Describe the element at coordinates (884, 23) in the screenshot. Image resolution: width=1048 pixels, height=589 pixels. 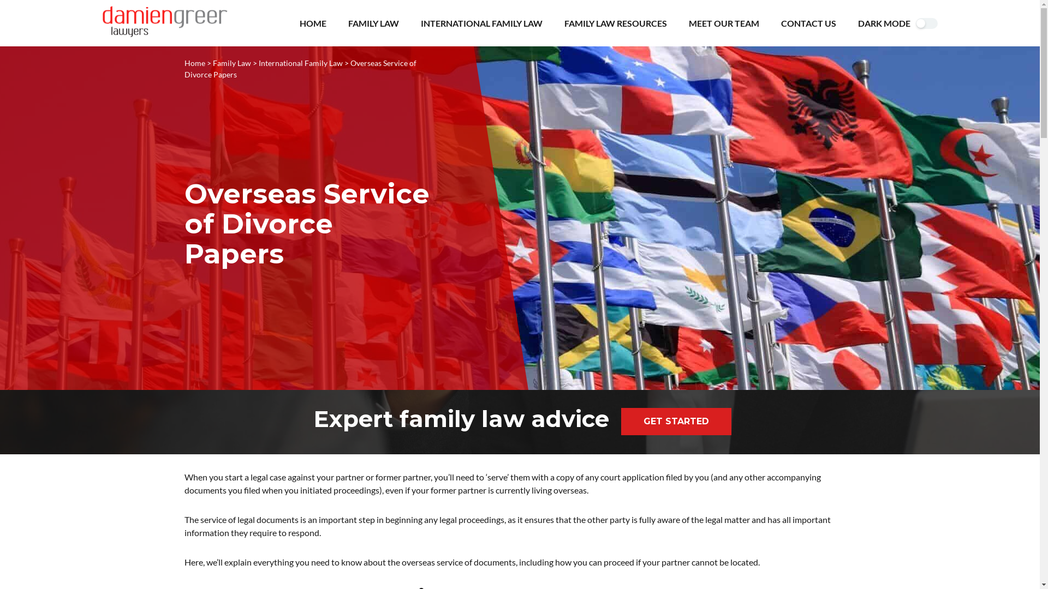
I see `DARK MODE` at that location.